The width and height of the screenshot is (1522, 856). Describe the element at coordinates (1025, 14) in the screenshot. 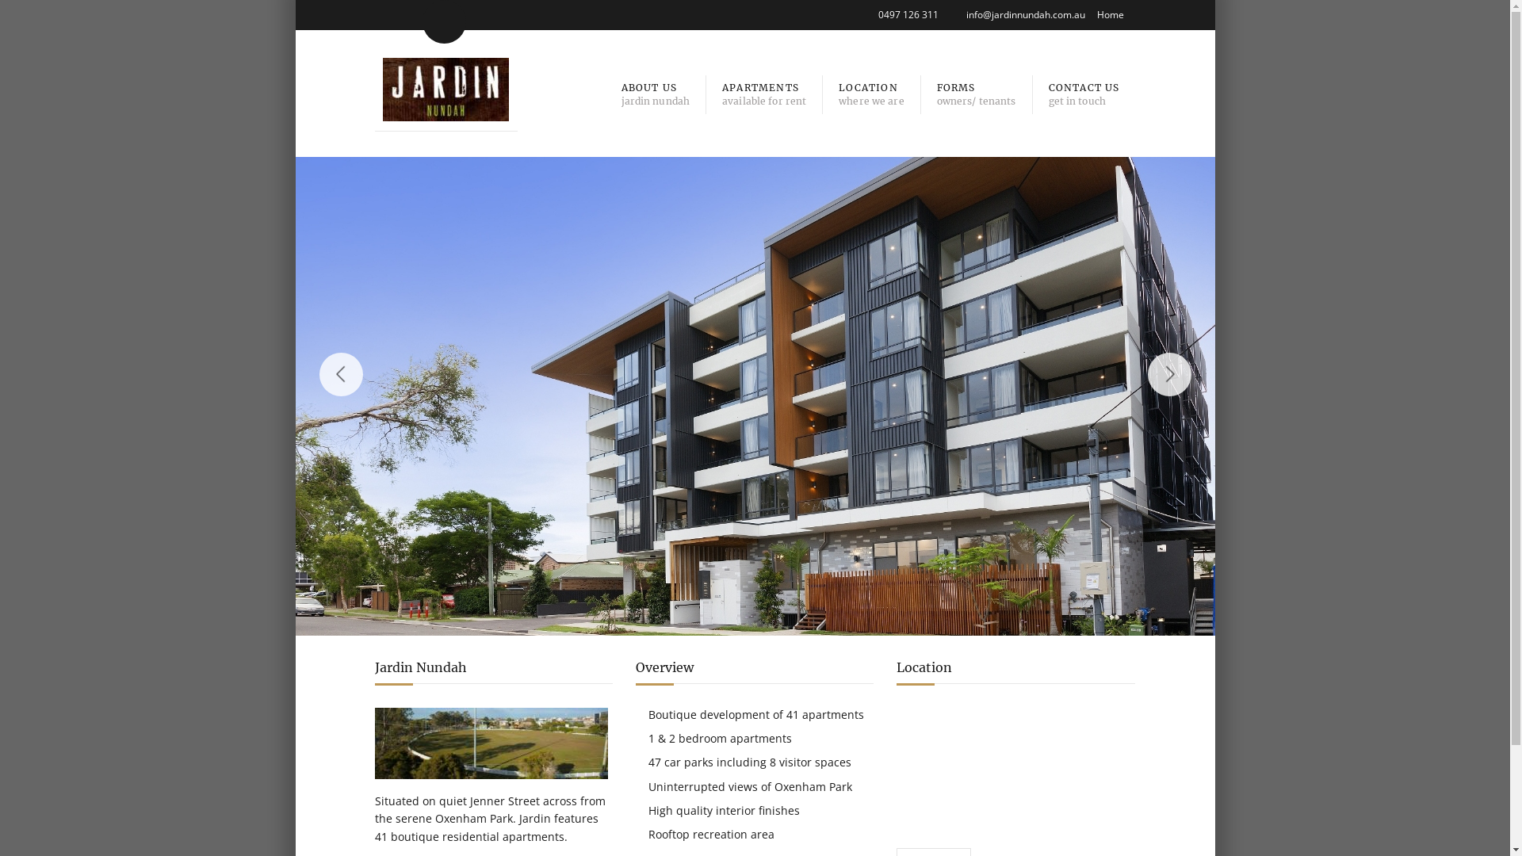

I see `info@jardinnundah.com.au` at that location.